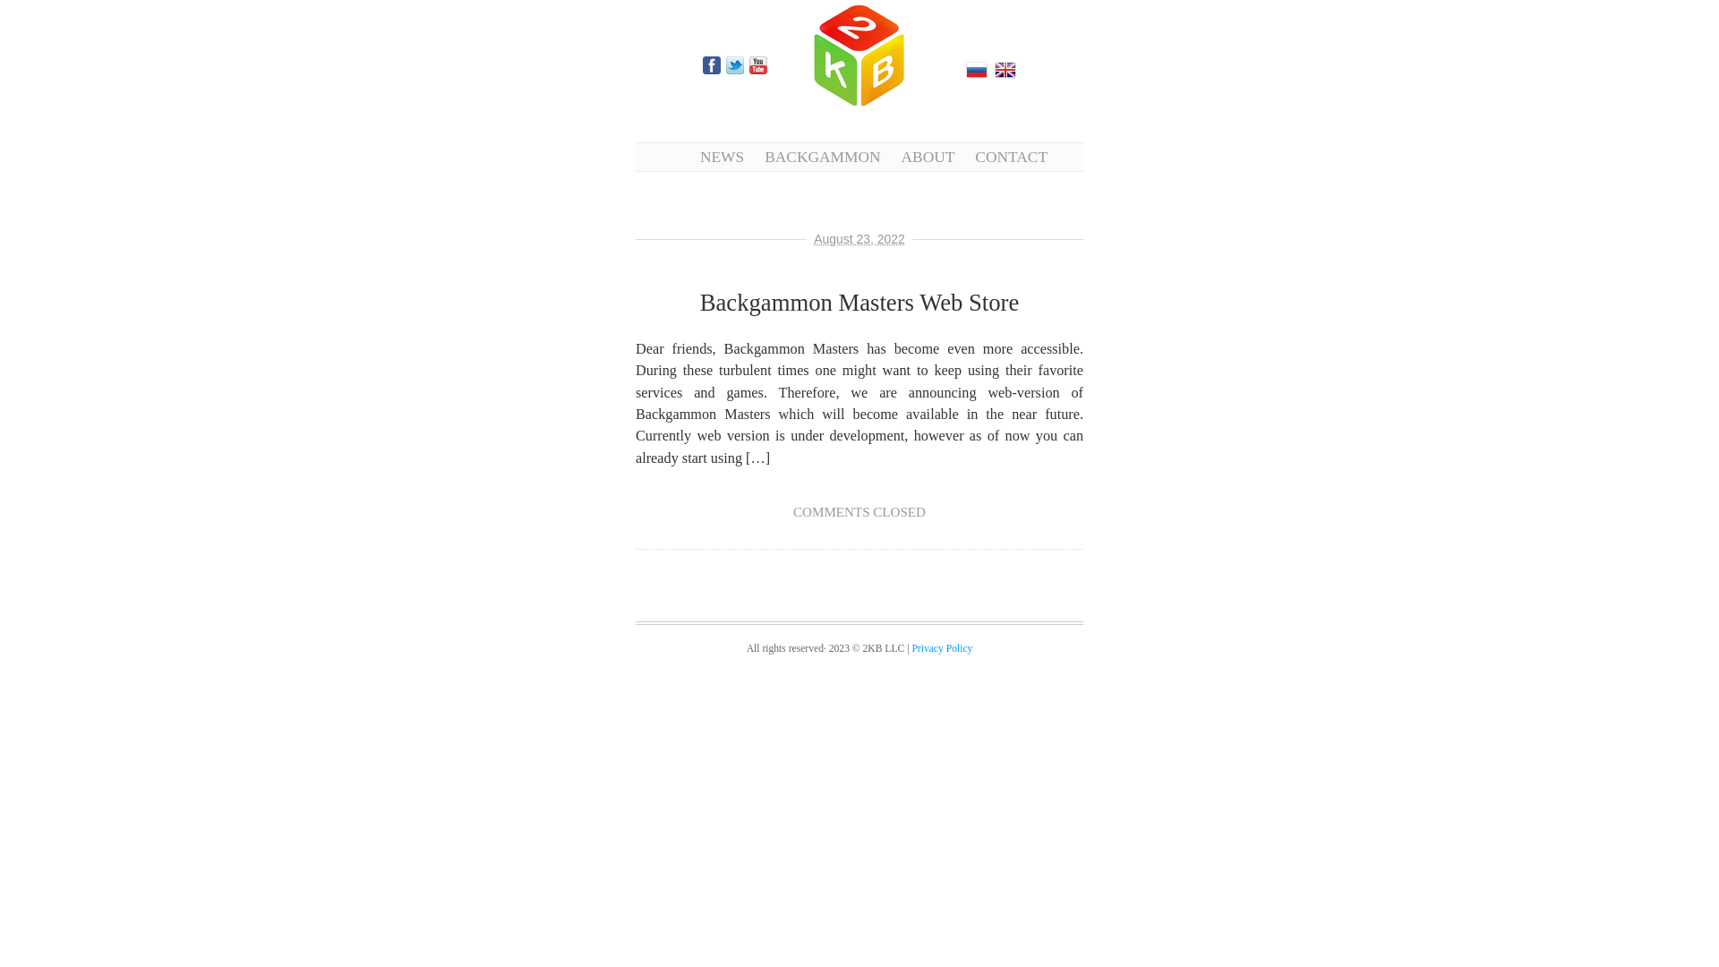  I want to click on ABOUT, so click(928, 157).